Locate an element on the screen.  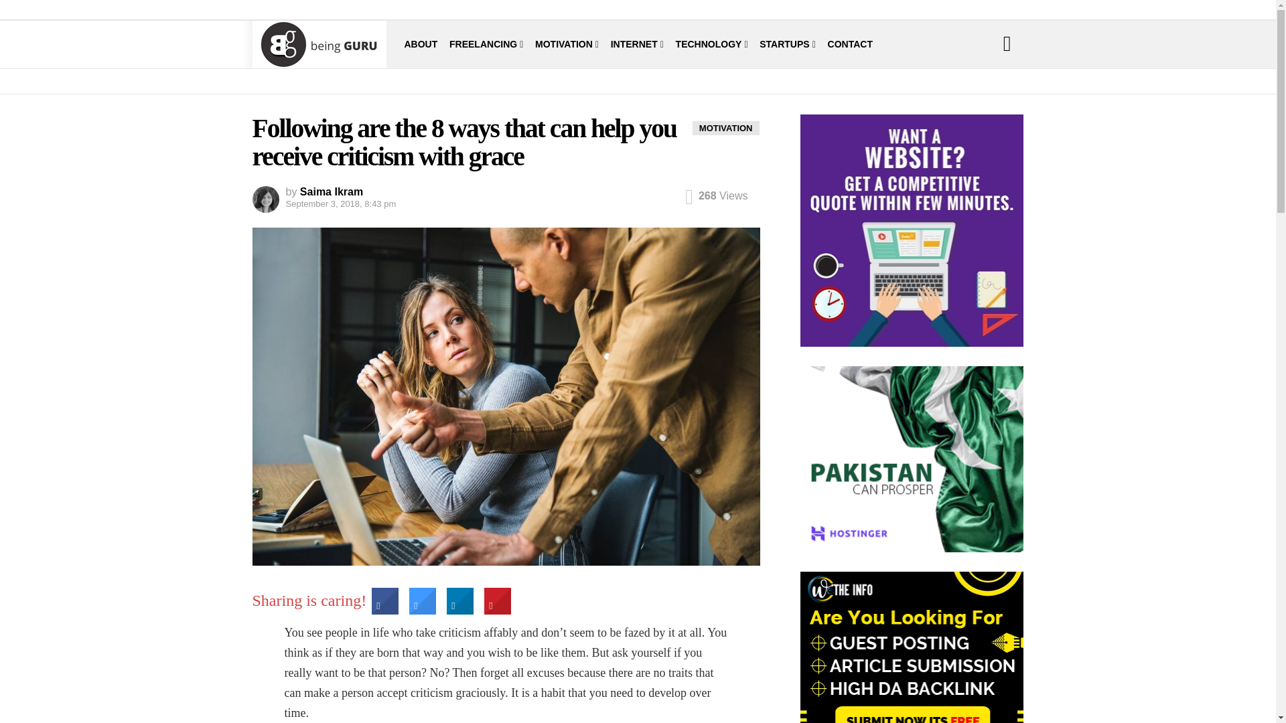
TECHNOLOGY is located at coordinates (712, 44).